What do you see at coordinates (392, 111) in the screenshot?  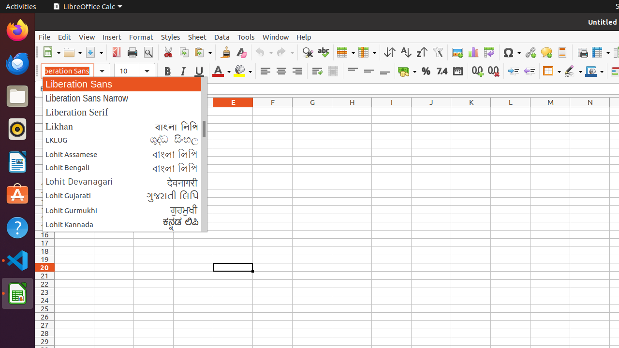 I see `I1` at bounding box center [392, 111].